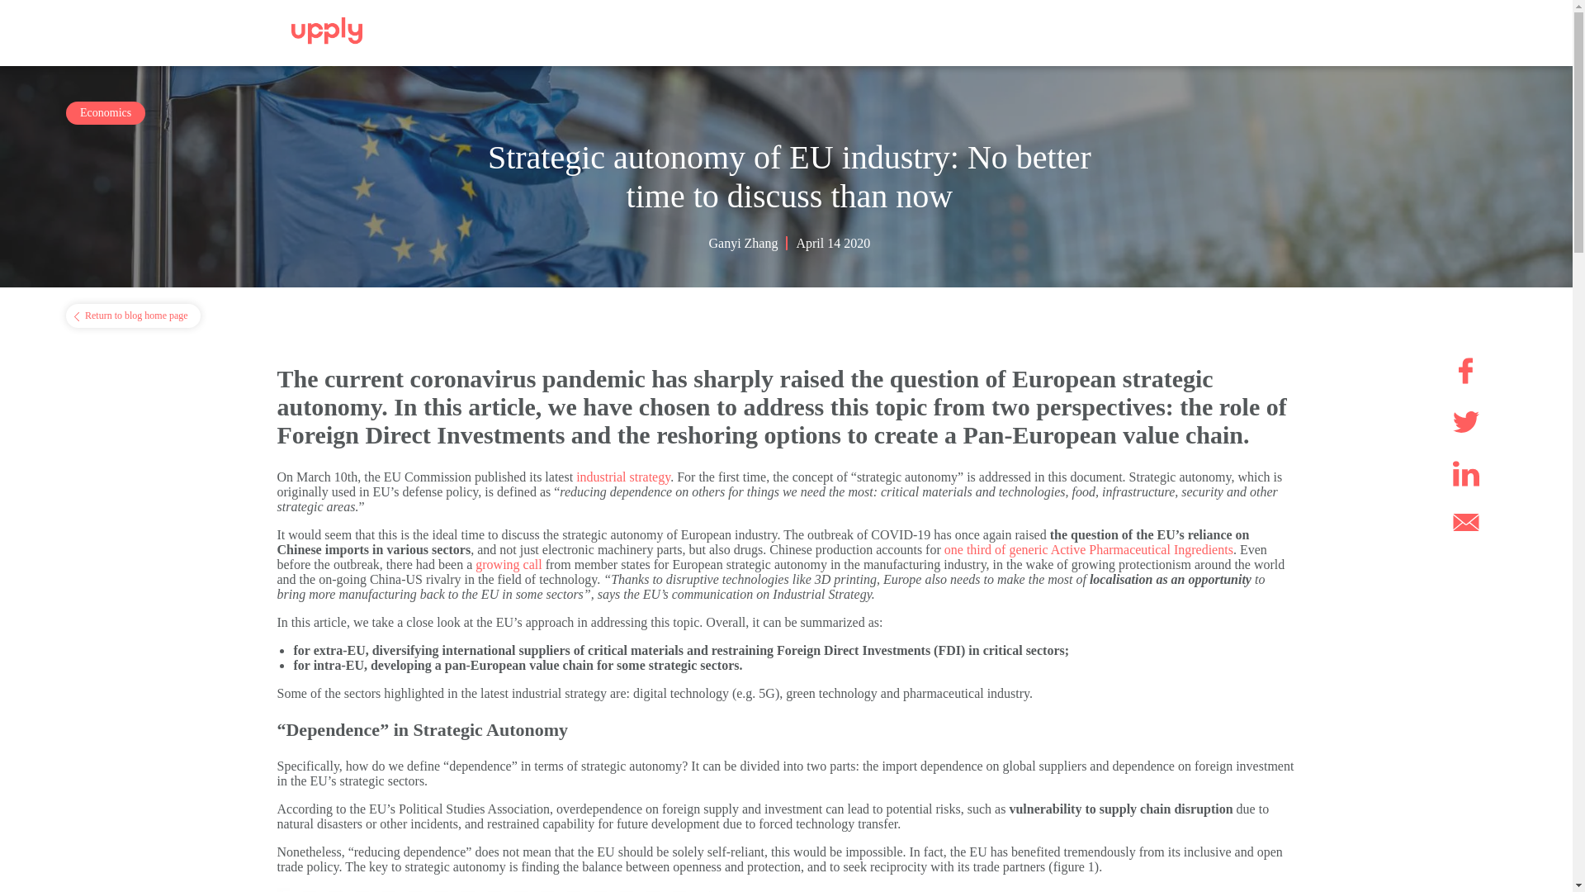  I want to click on one third of generic Active Pharmaceutical Ingredients, so click(1088, 548).